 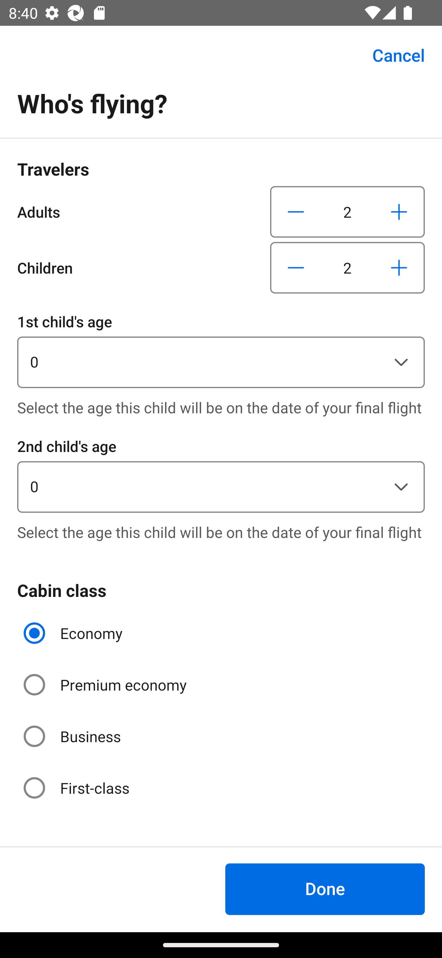 What do you see at coordinates (106, 685) in the screenshot?
I see `Premium economy` at bounding box center [106, 685].